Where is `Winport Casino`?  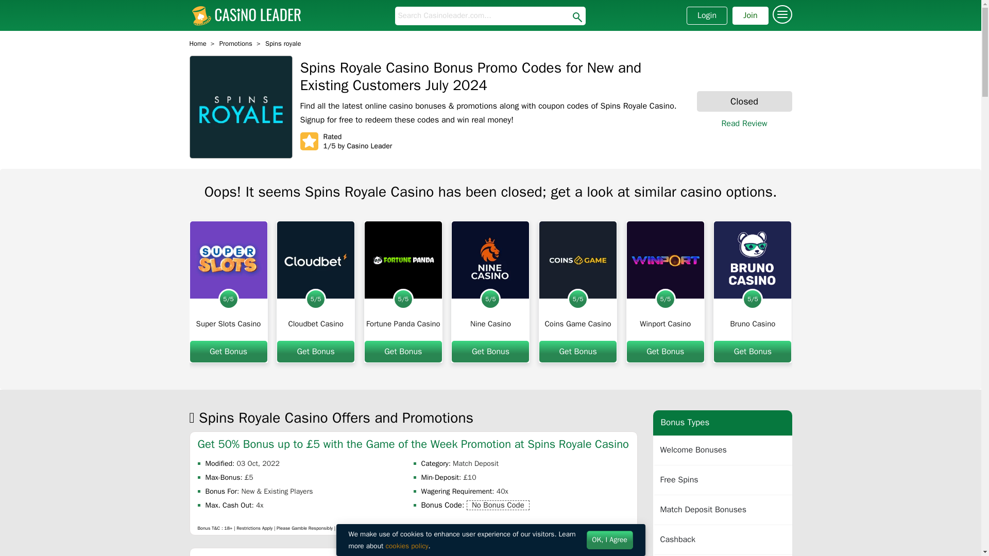 Winport Casino is located at coordinates (666, 259).